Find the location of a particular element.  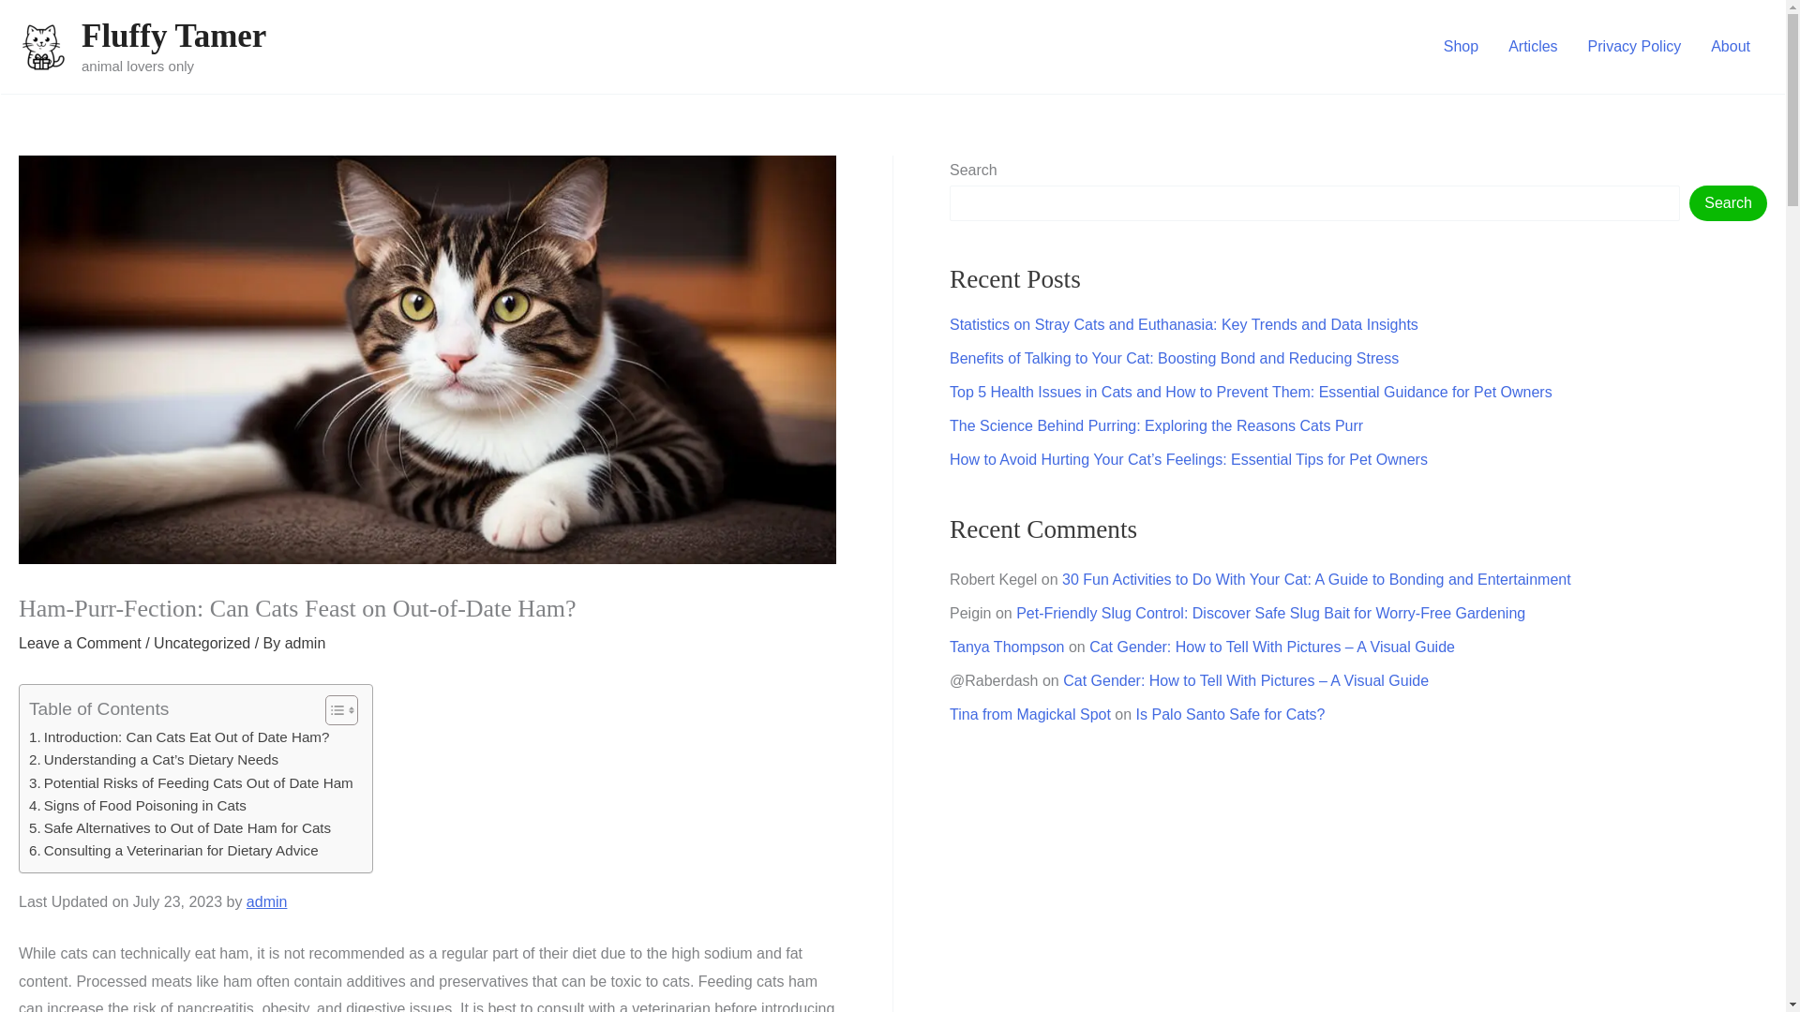

Potential Risks of Feeding Cats Out of Date Ham is located at coordinates (190, 783).